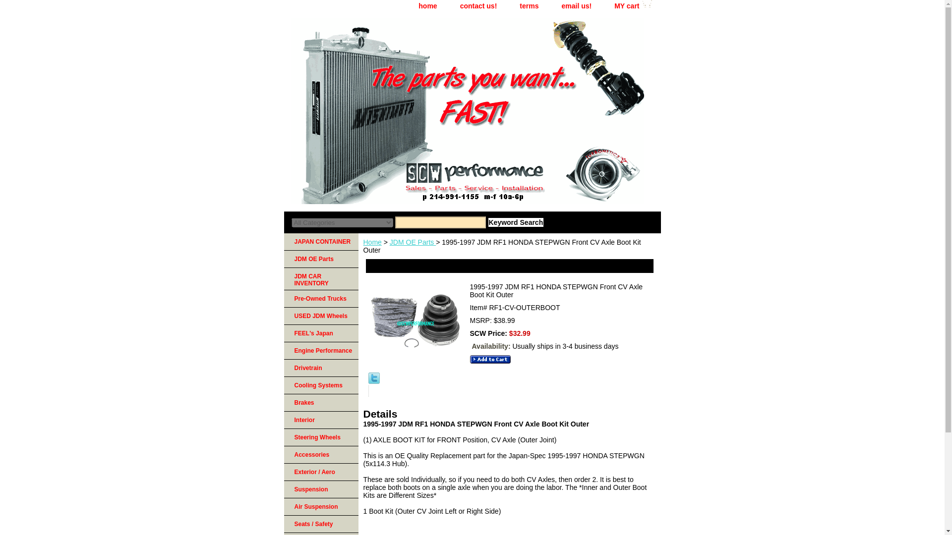  Describe the element at coordinates (320, 368) in the screenshot. I see `Drivetrain` at that location.